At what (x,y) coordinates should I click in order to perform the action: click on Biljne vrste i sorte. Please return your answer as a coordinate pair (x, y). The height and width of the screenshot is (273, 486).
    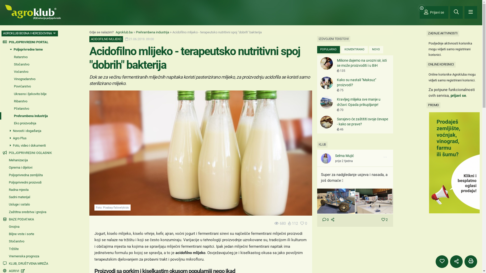
    Looking at the image, I should click on (27, 234).